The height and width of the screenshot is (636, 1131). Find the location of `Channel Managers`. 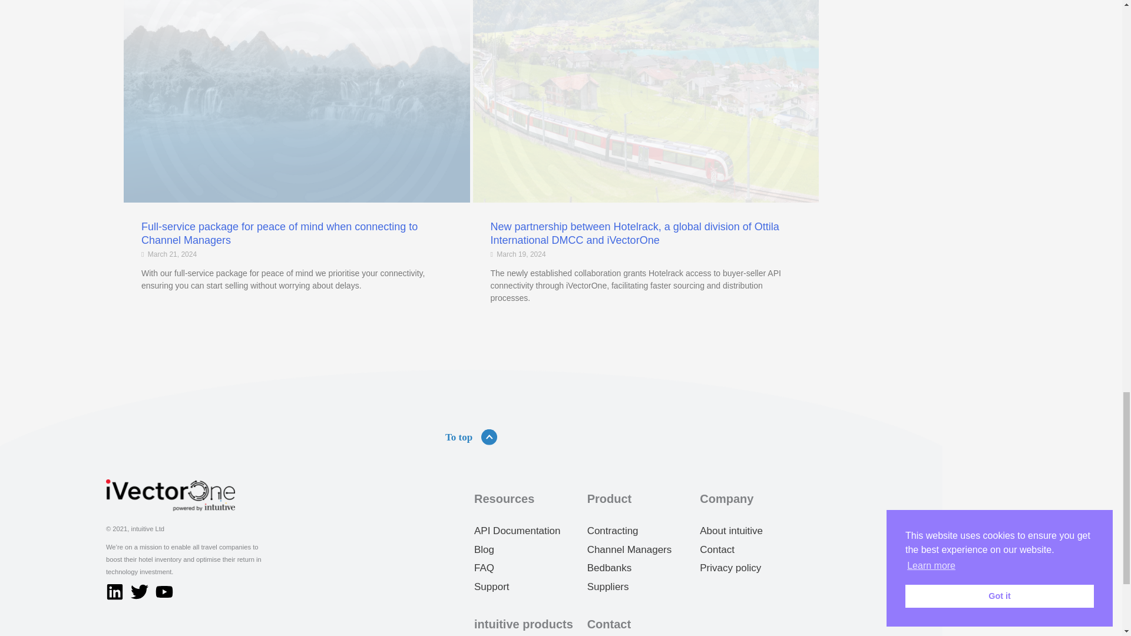

Channel Managers is located at coordinates (629, 549).